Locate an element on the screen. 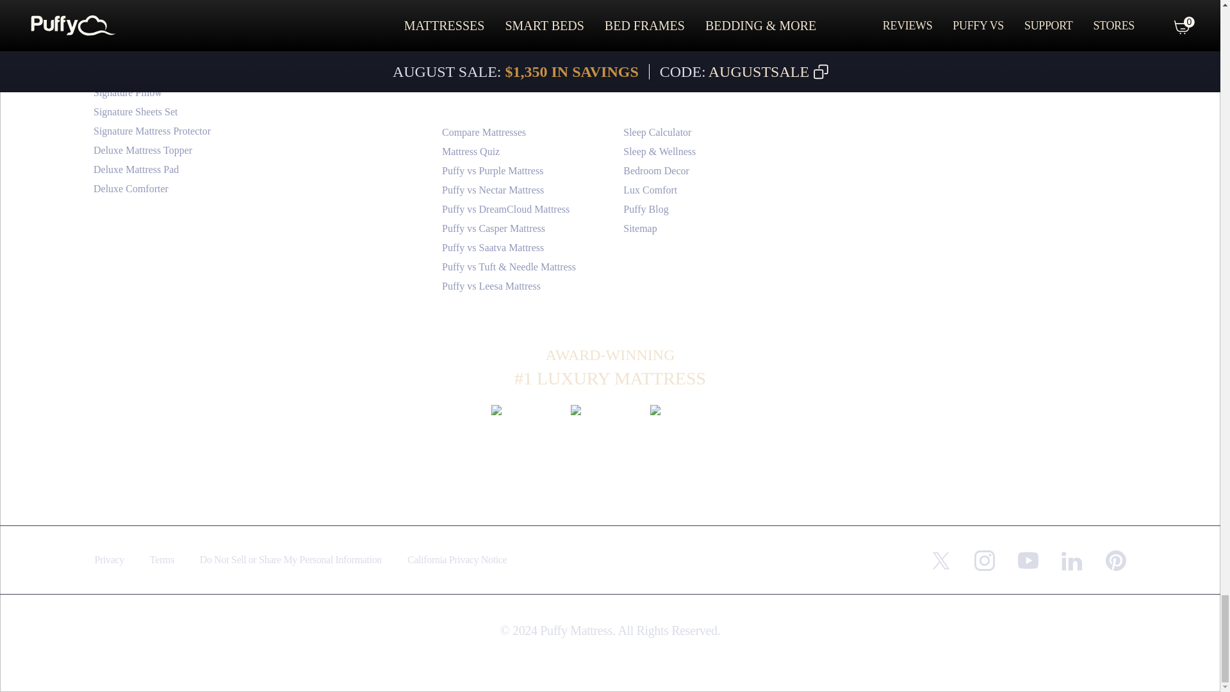  Puffy Mattress on Twitter is located at coordinates (940, 560).